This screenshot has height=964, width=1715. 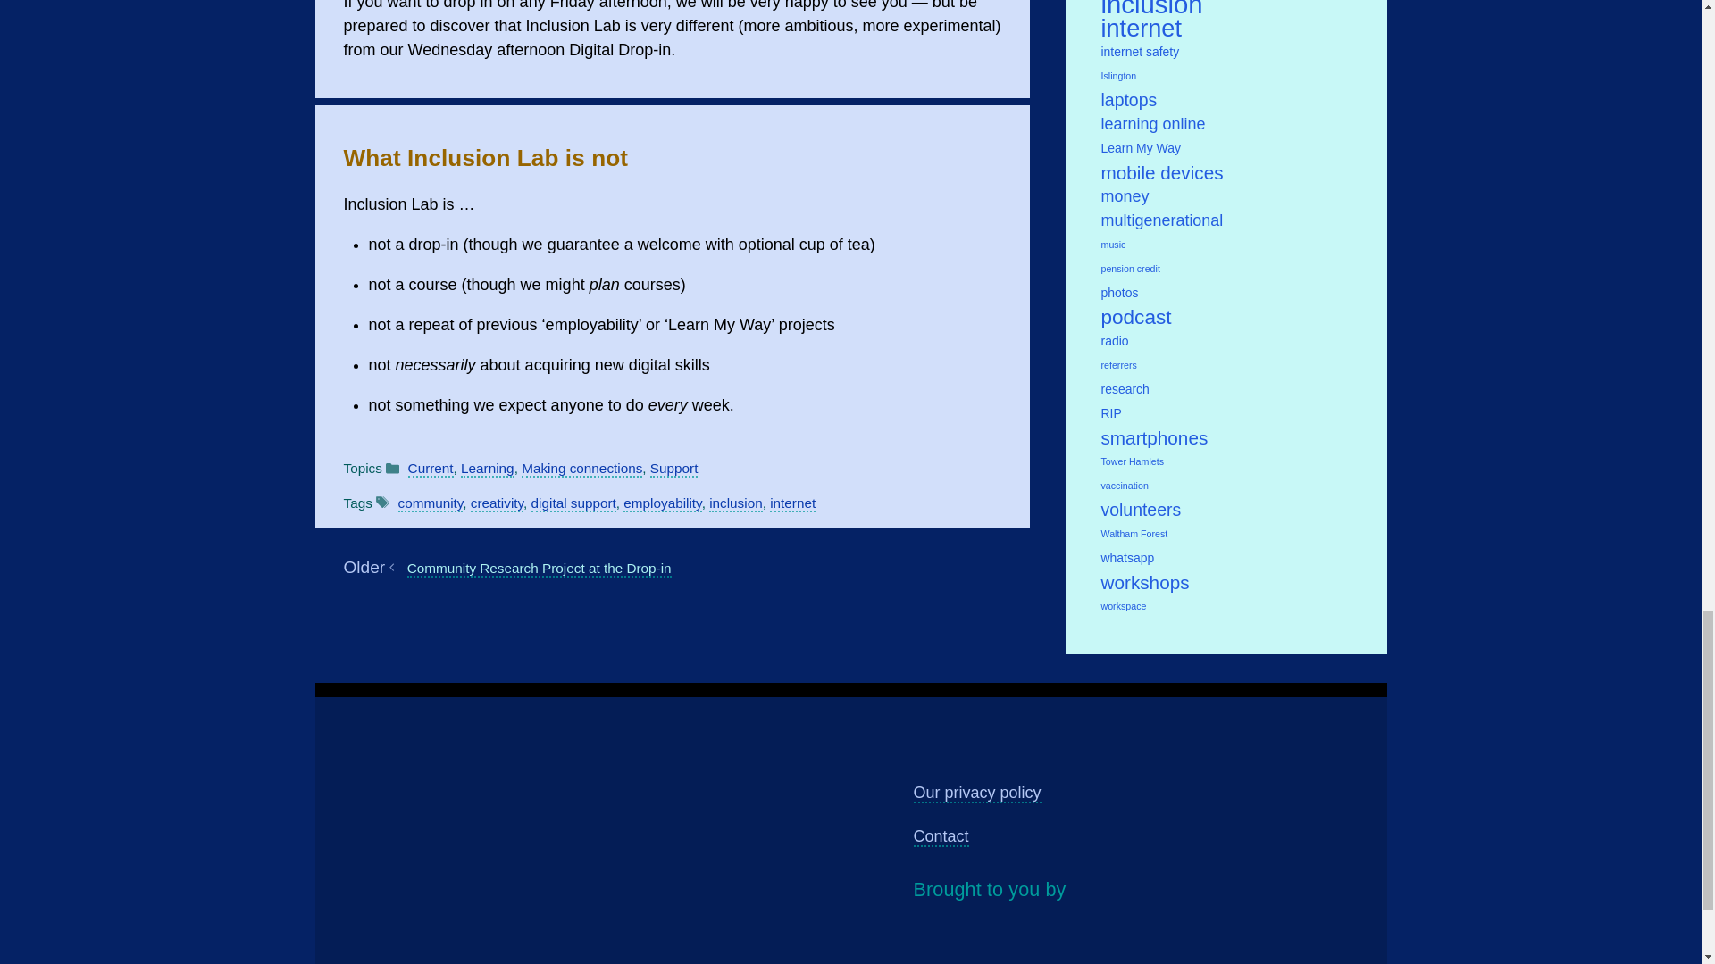 I want to click on digital support, so click(x=573, y=503).